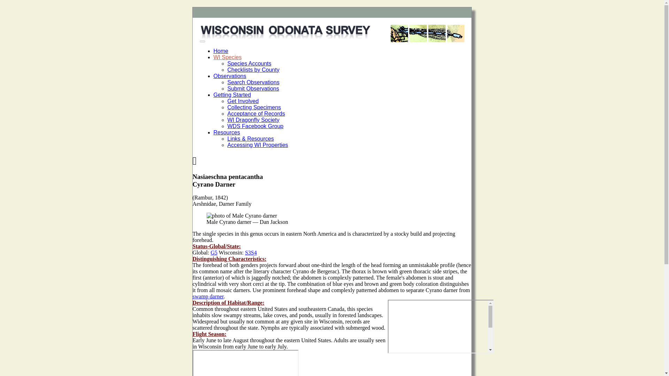  I want to click on G5, so click(214, 253).